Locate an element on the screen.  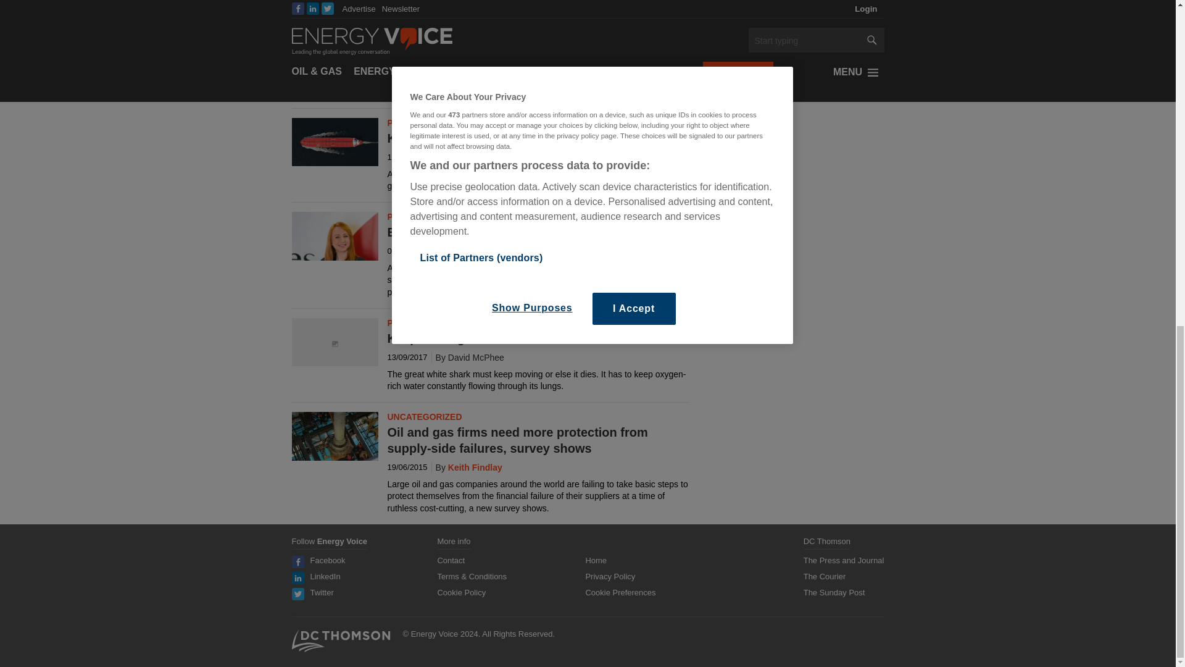
Achilles: Cutting costs for oil and gas suppliers is located at coordinates (335, 23).